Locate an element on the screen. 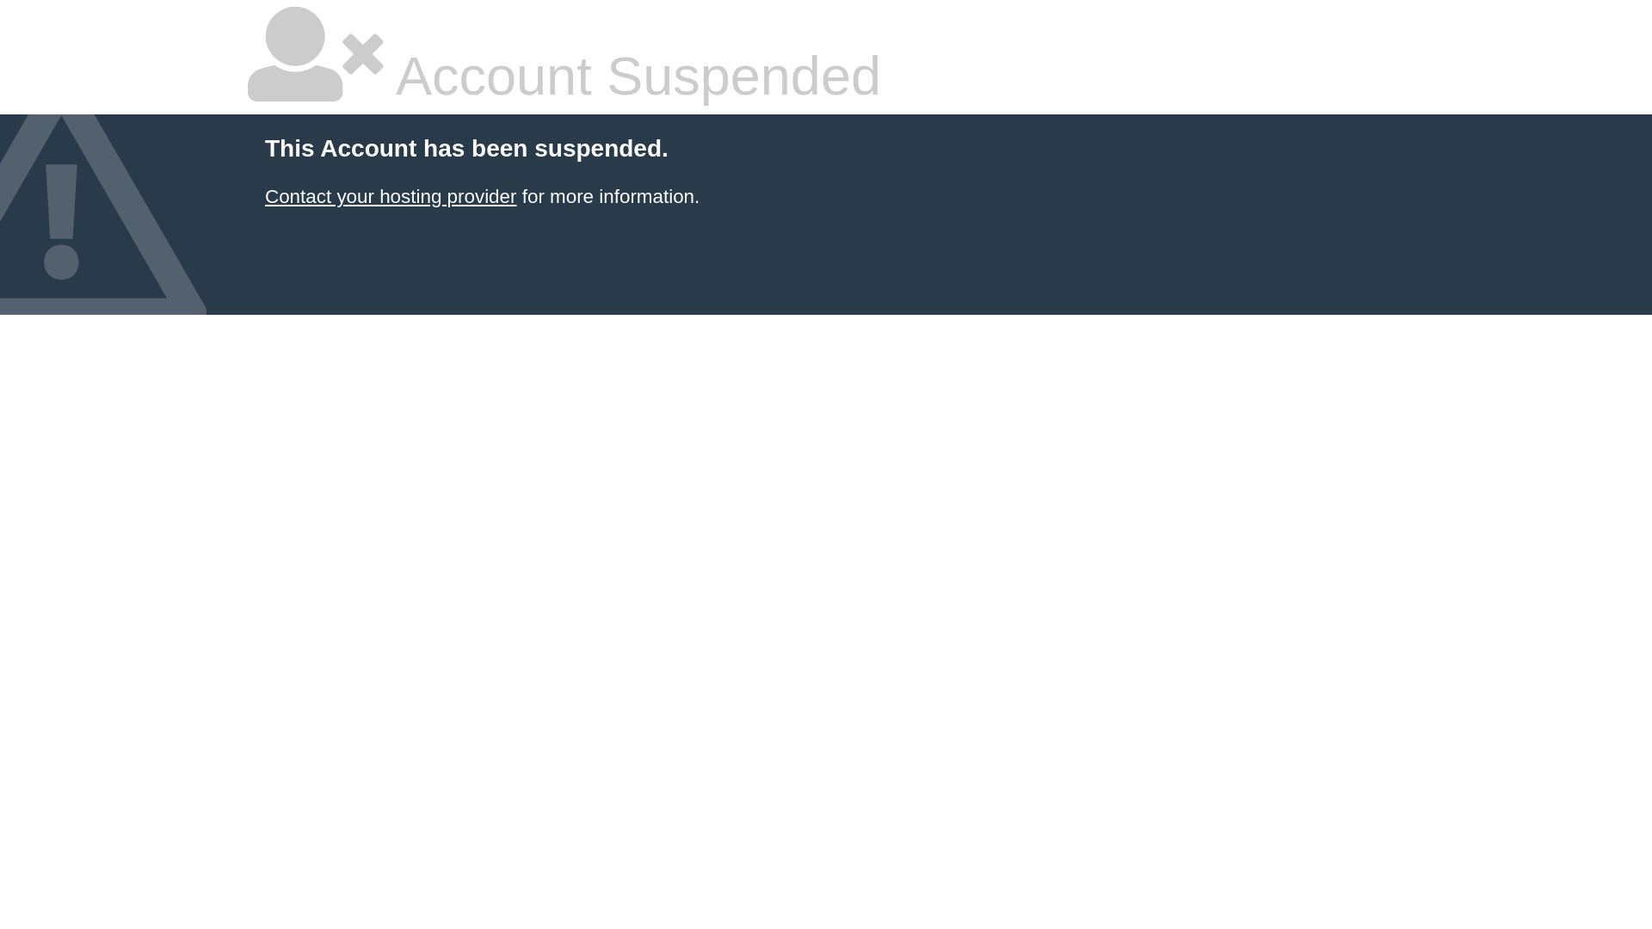 The image size is (1652, 929). Contact your hosting provider is located at coordinates (391, 196).